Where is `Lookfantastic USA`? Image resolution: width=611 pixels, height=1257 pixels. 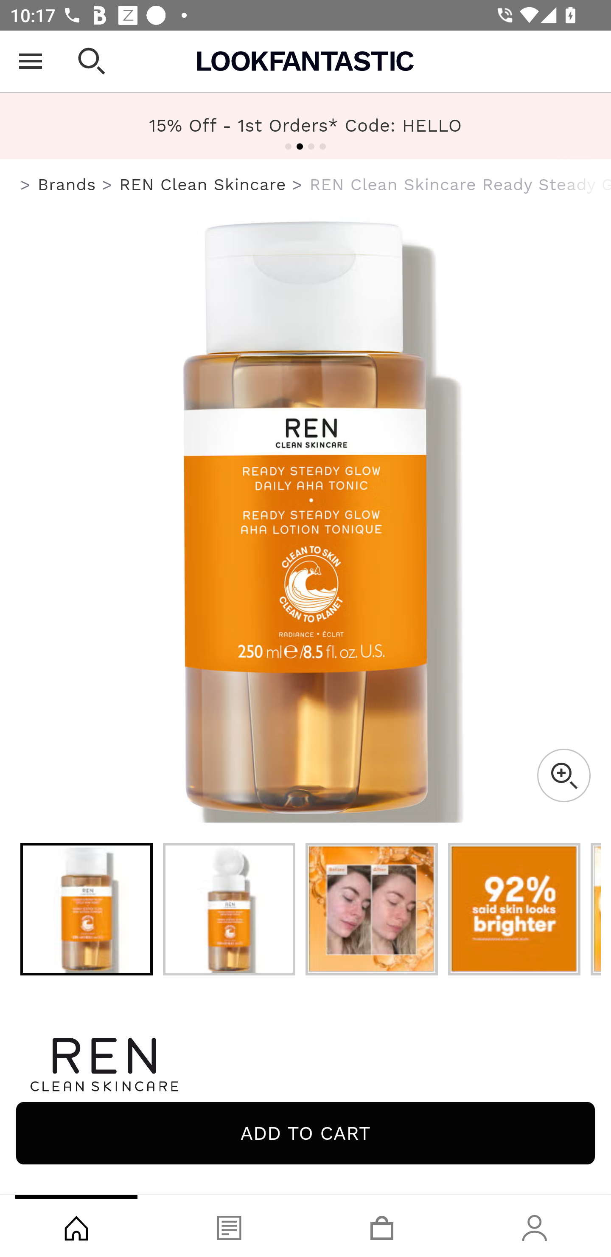
Lookfantastic USA is located at coordinates (305, 61).